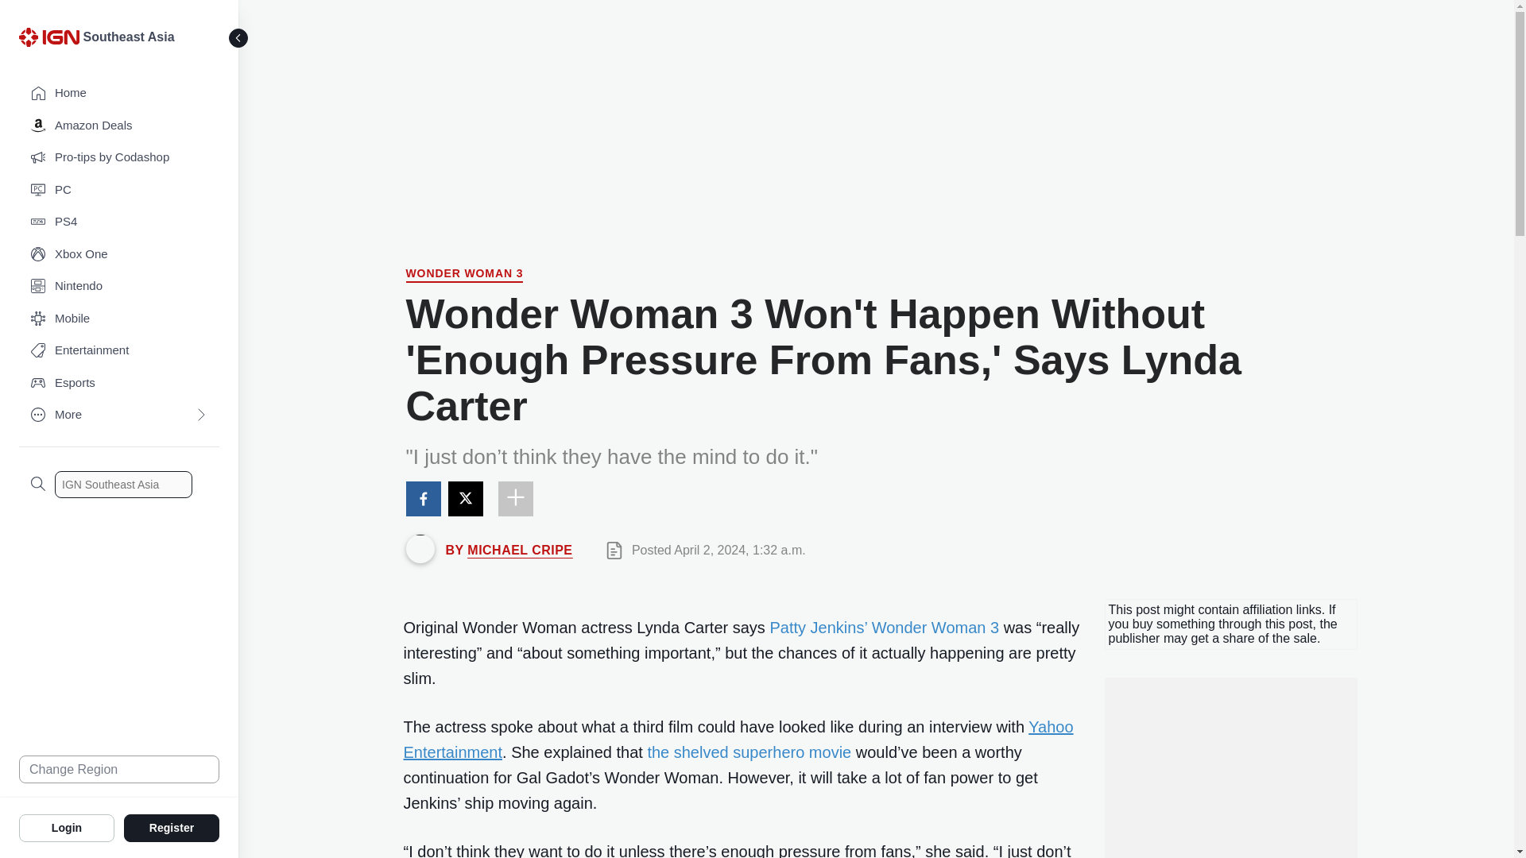  Describe the element at coordinates (119, 157) in the screenshot. I see `Pro-tips by Codashop` at that location.